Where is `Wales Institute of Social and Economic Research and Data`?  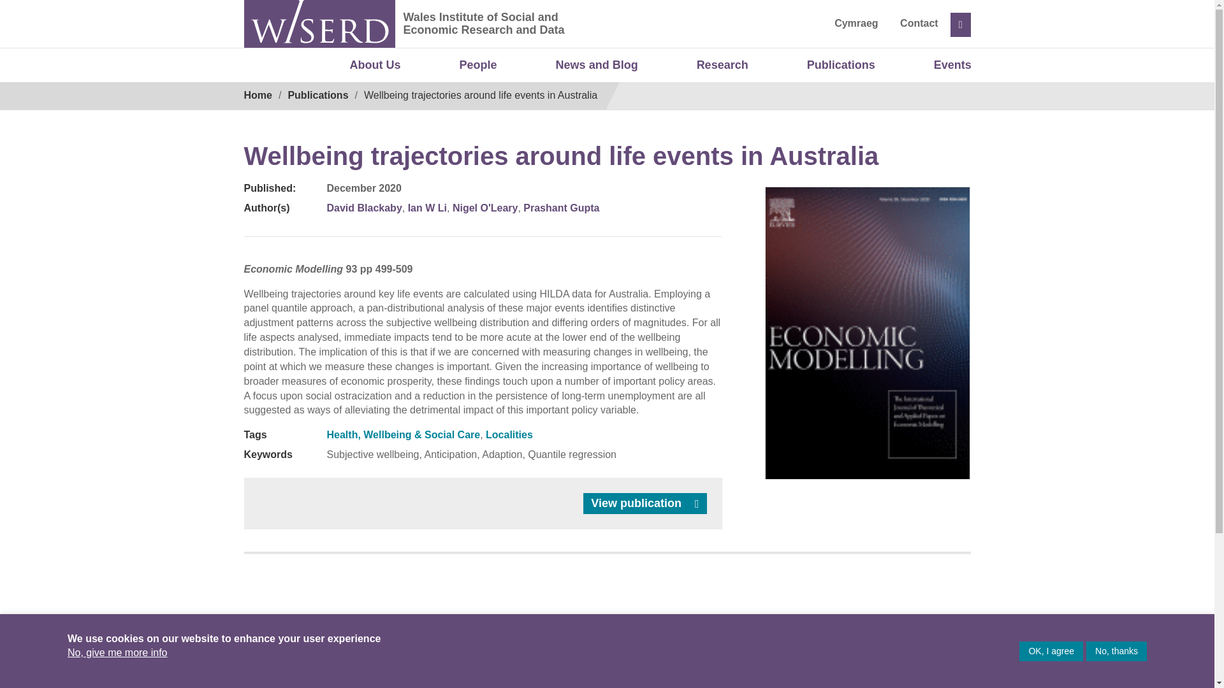 Wales Institute of Social and Economic Research and Data is located at coordinates (580, 34).